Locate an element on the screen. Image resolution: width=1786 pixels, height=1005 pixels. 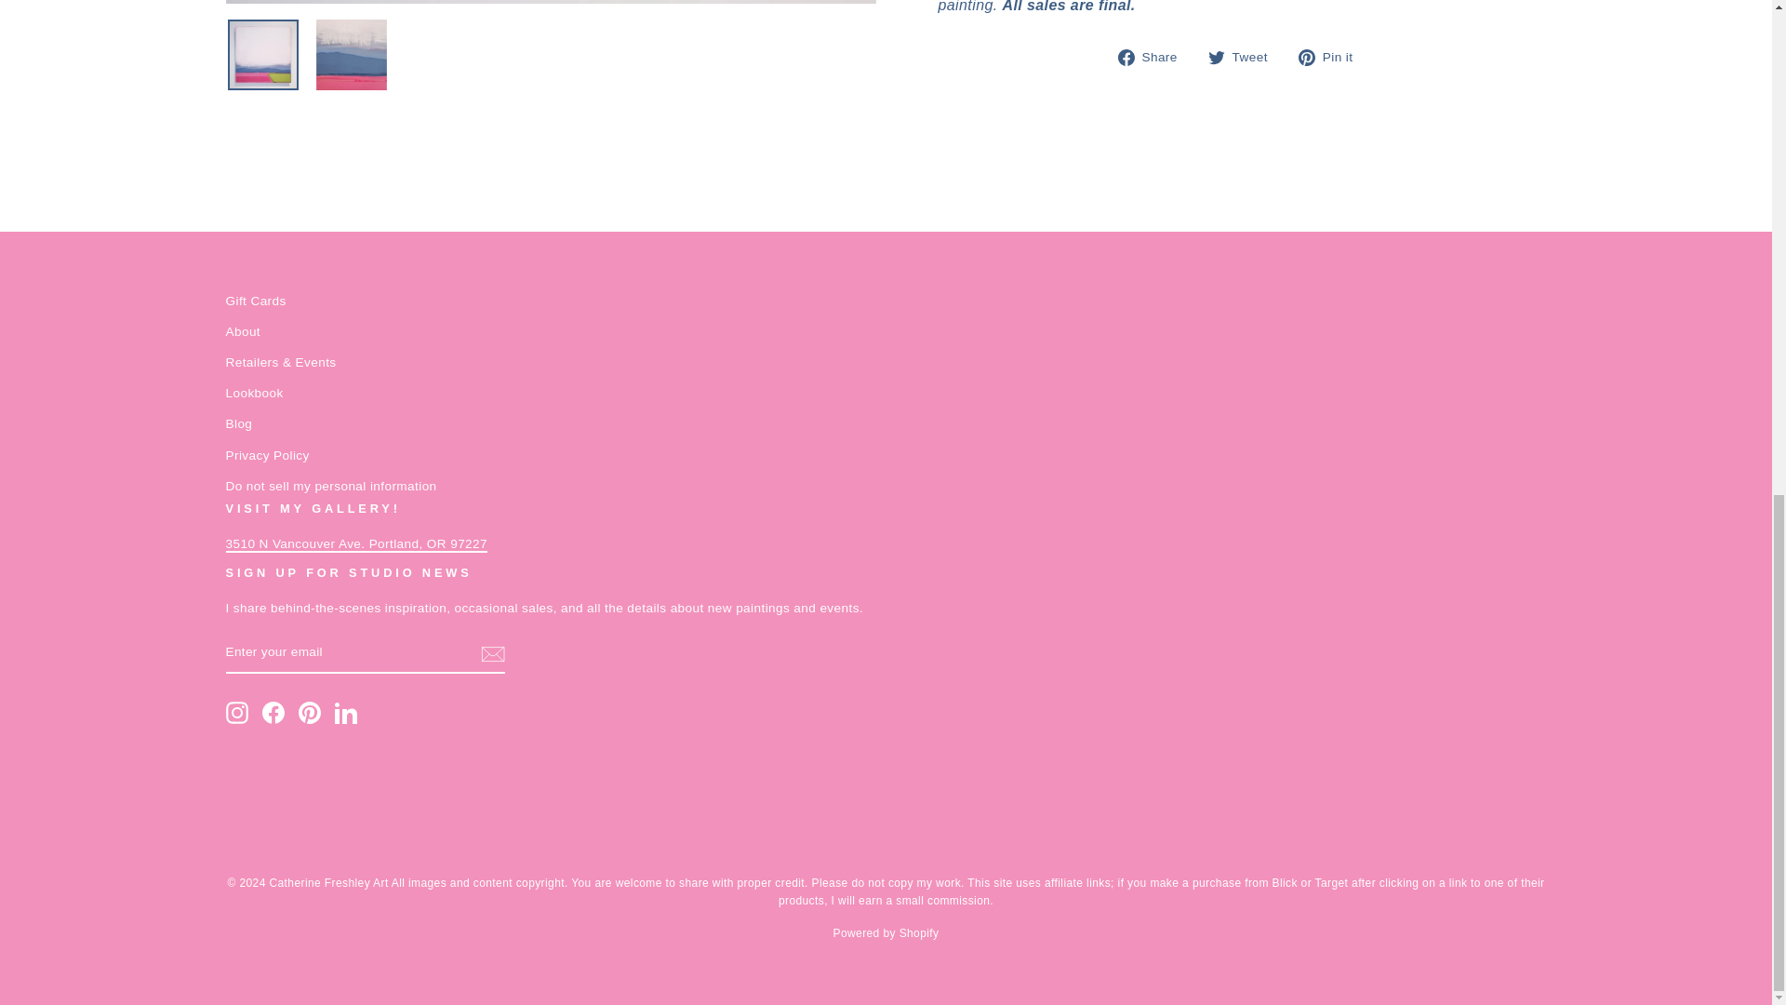
Catherine Freshley Art on Pinterest is located at coordinates (309, 712).